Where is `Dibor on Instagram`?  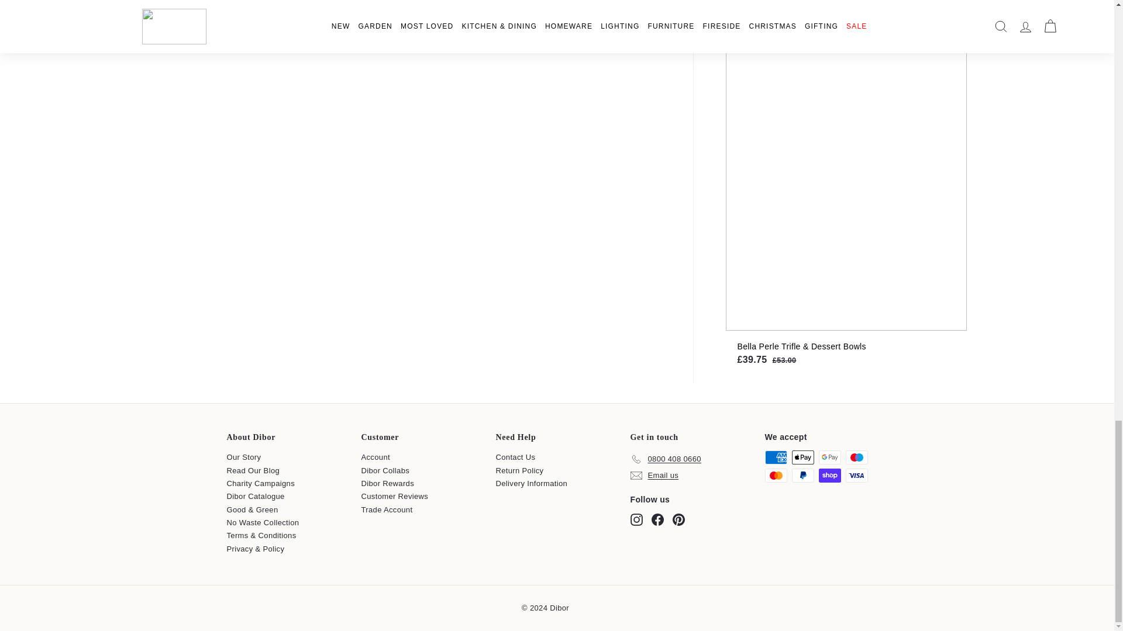
Dibor on Instagram is located at coordinates (636, 519).